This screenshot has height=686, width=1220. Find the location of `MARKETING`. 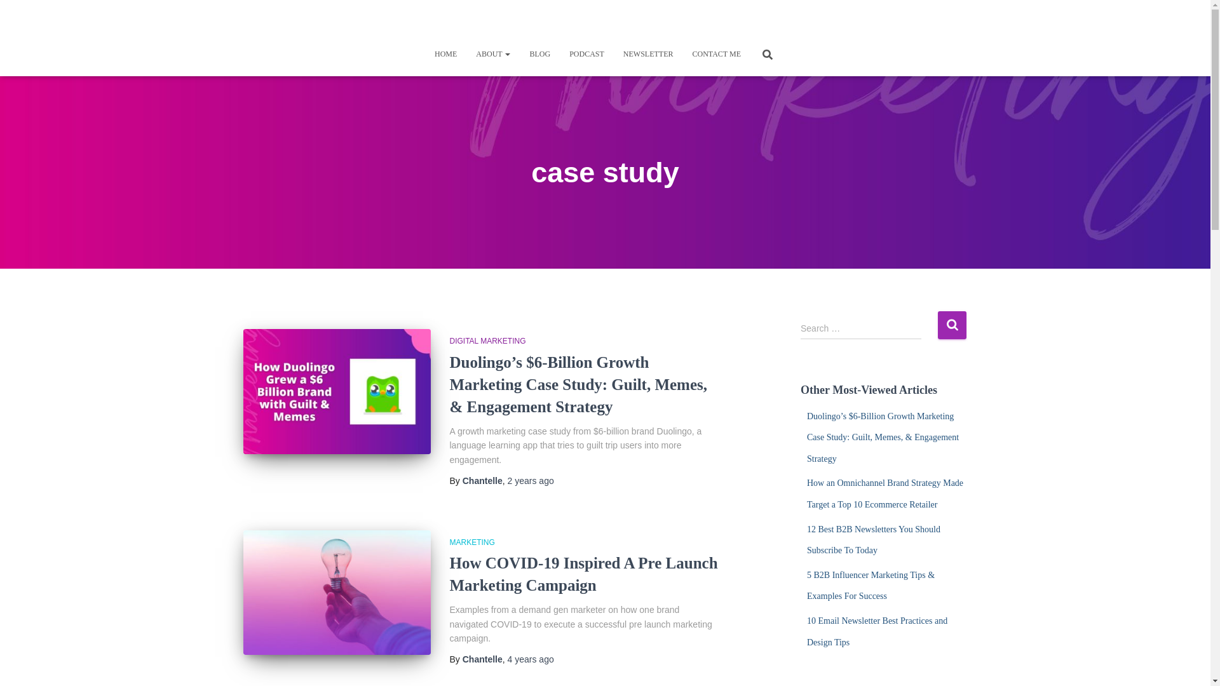

MARKETING is located at coordinates (473, 542).